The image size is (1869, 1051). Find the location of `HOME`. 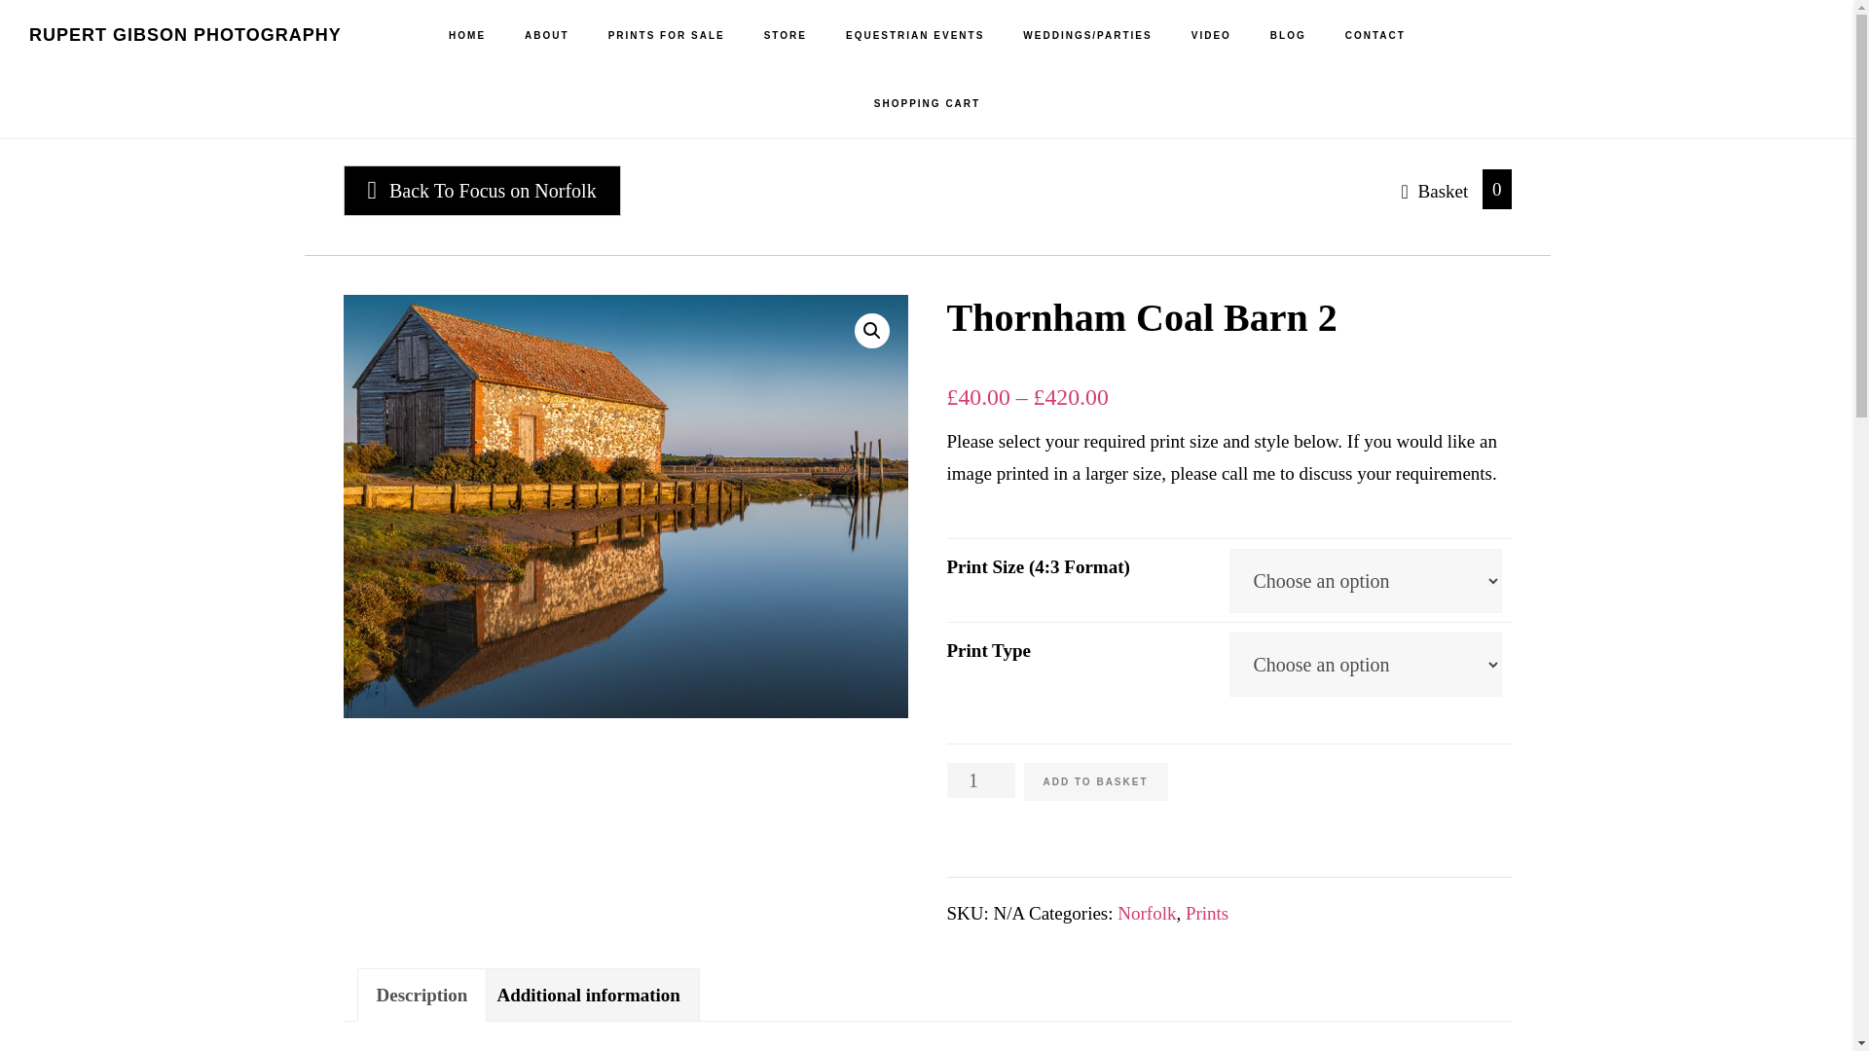

HOME is located at coordinates (467, 36).